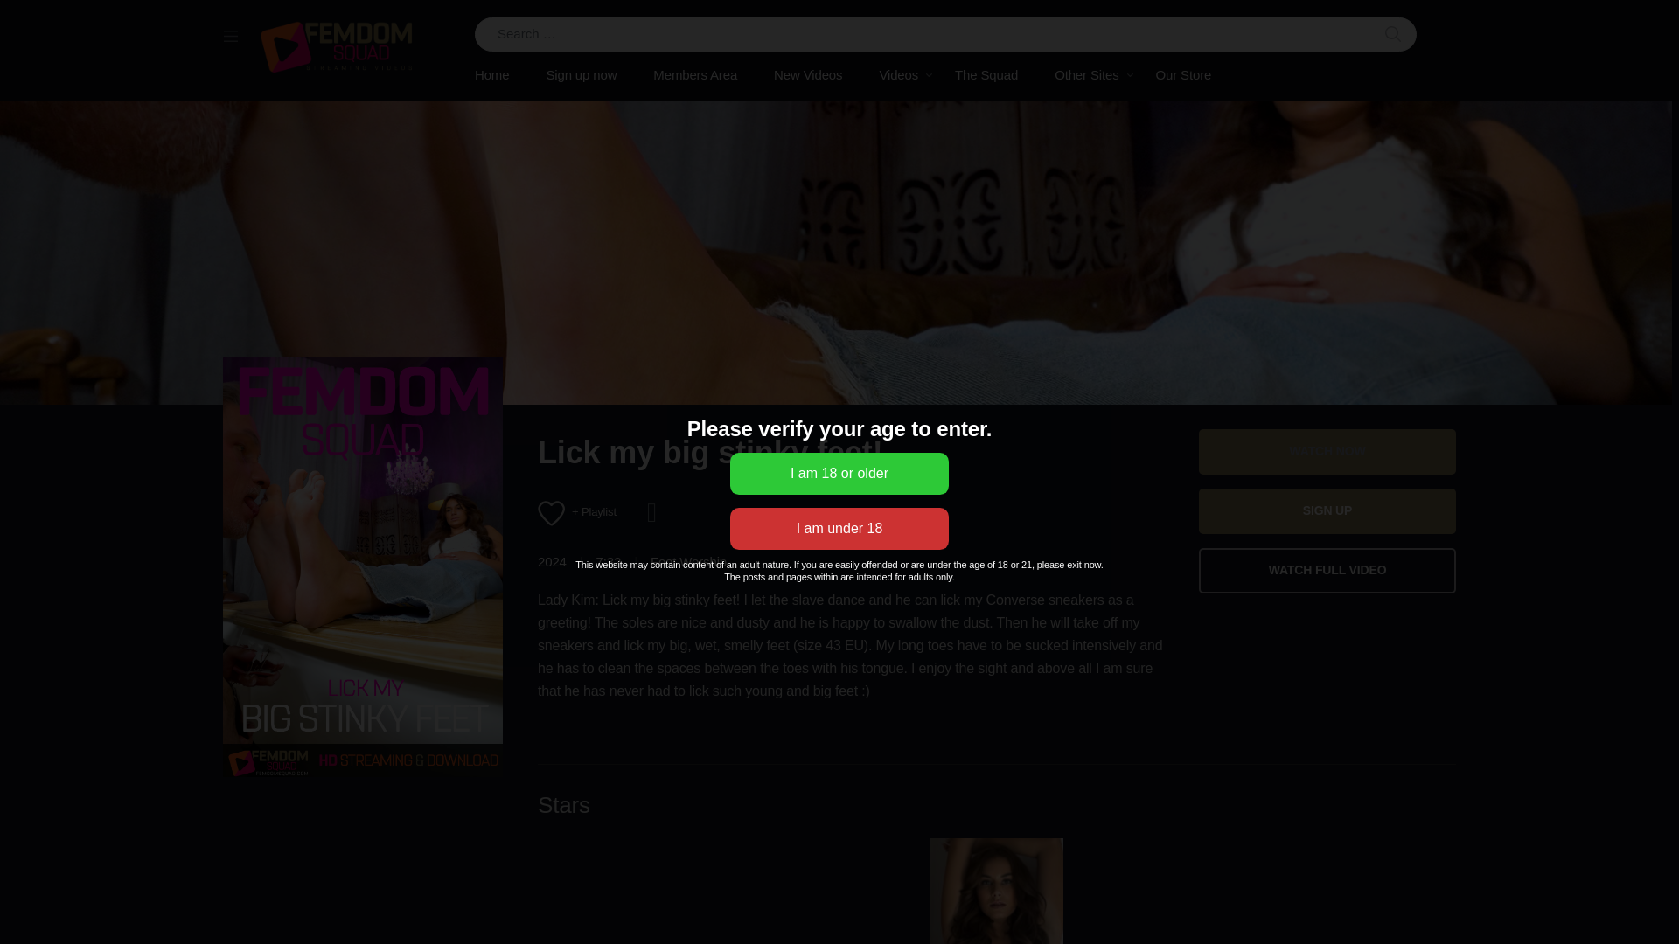  What do you see at coordinates (1086, 75) in the screenshot?
I see `Other Sites` at bounding box center [1086, 75].